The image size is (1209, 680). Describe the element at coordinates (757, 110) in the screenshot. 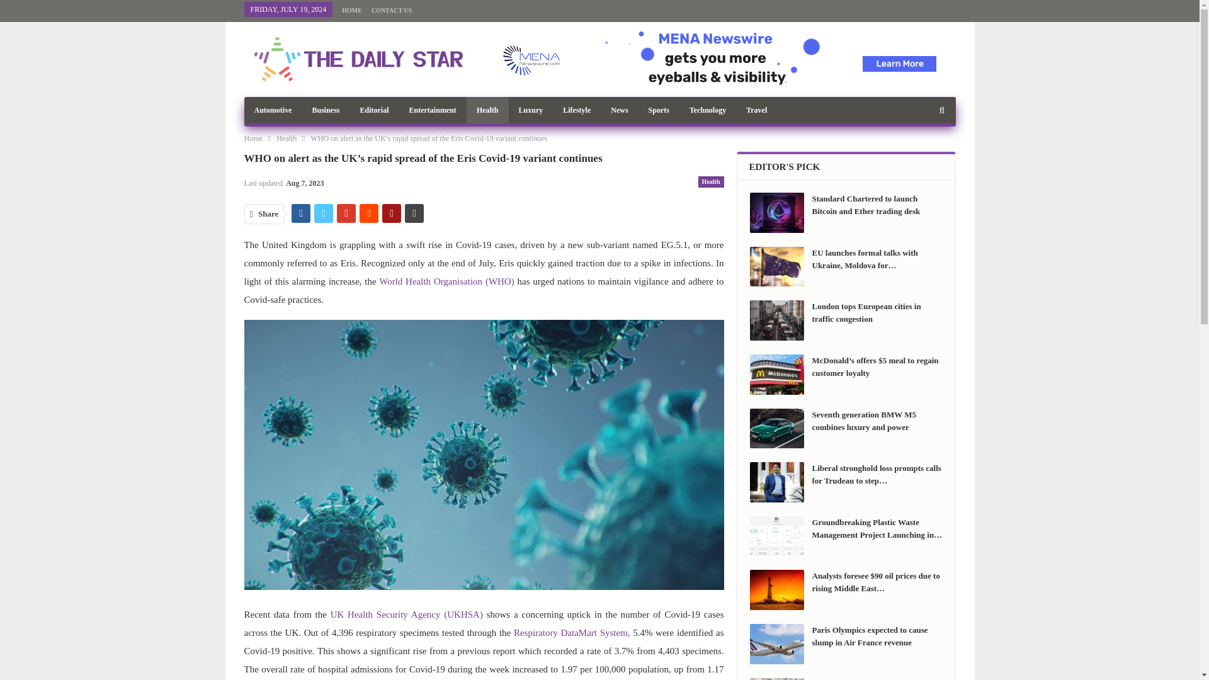

I see `Travel` at that location.